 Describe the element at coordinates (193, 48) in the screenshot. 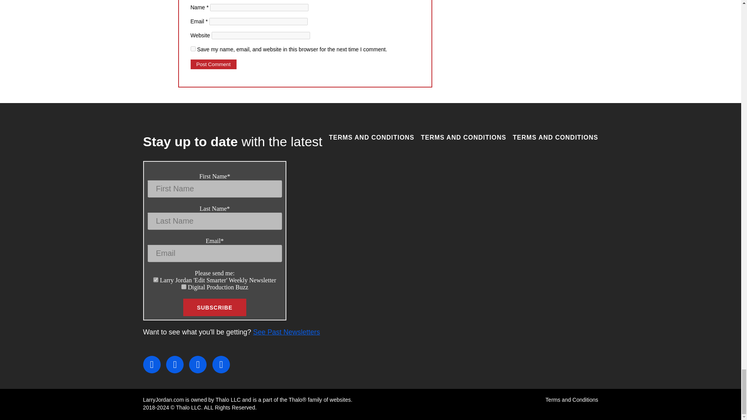

I see `yes` at that location.